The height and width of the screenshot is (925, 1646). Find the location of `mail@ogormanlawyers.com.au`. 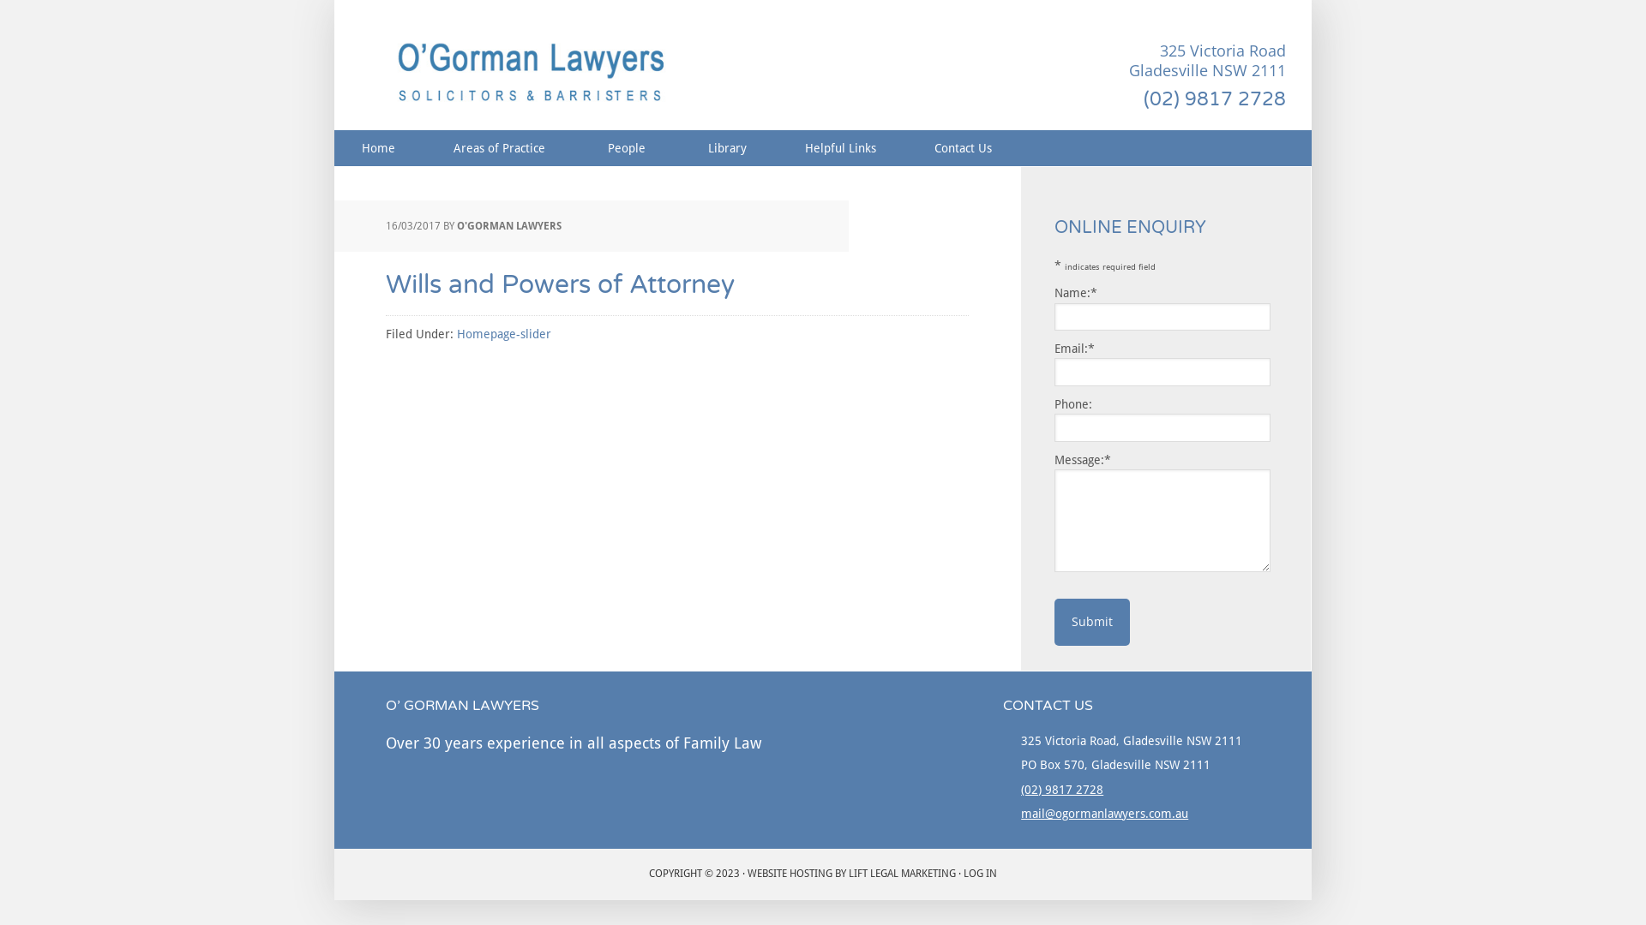

mail@ogormanlawyers.com.au is located at coordinates (1104, 814).